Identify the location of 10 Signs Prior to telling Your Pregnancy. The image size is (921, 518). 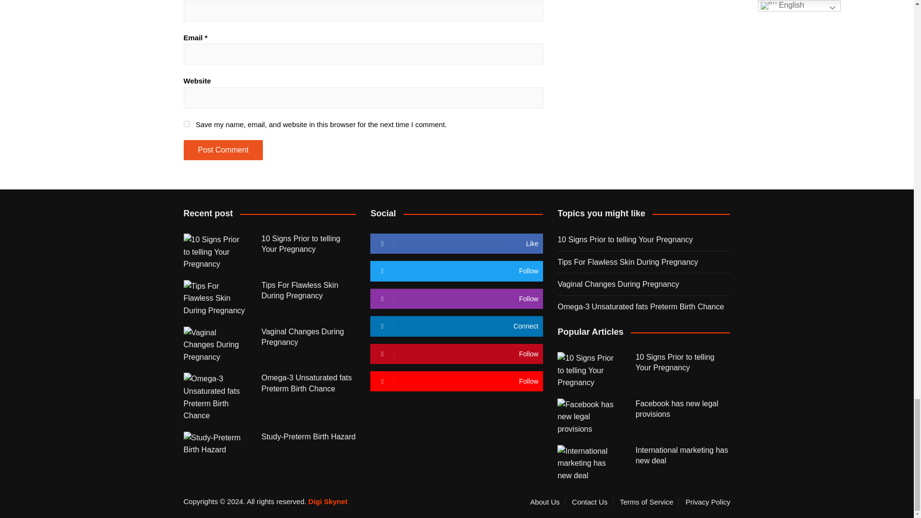
(589, 370).